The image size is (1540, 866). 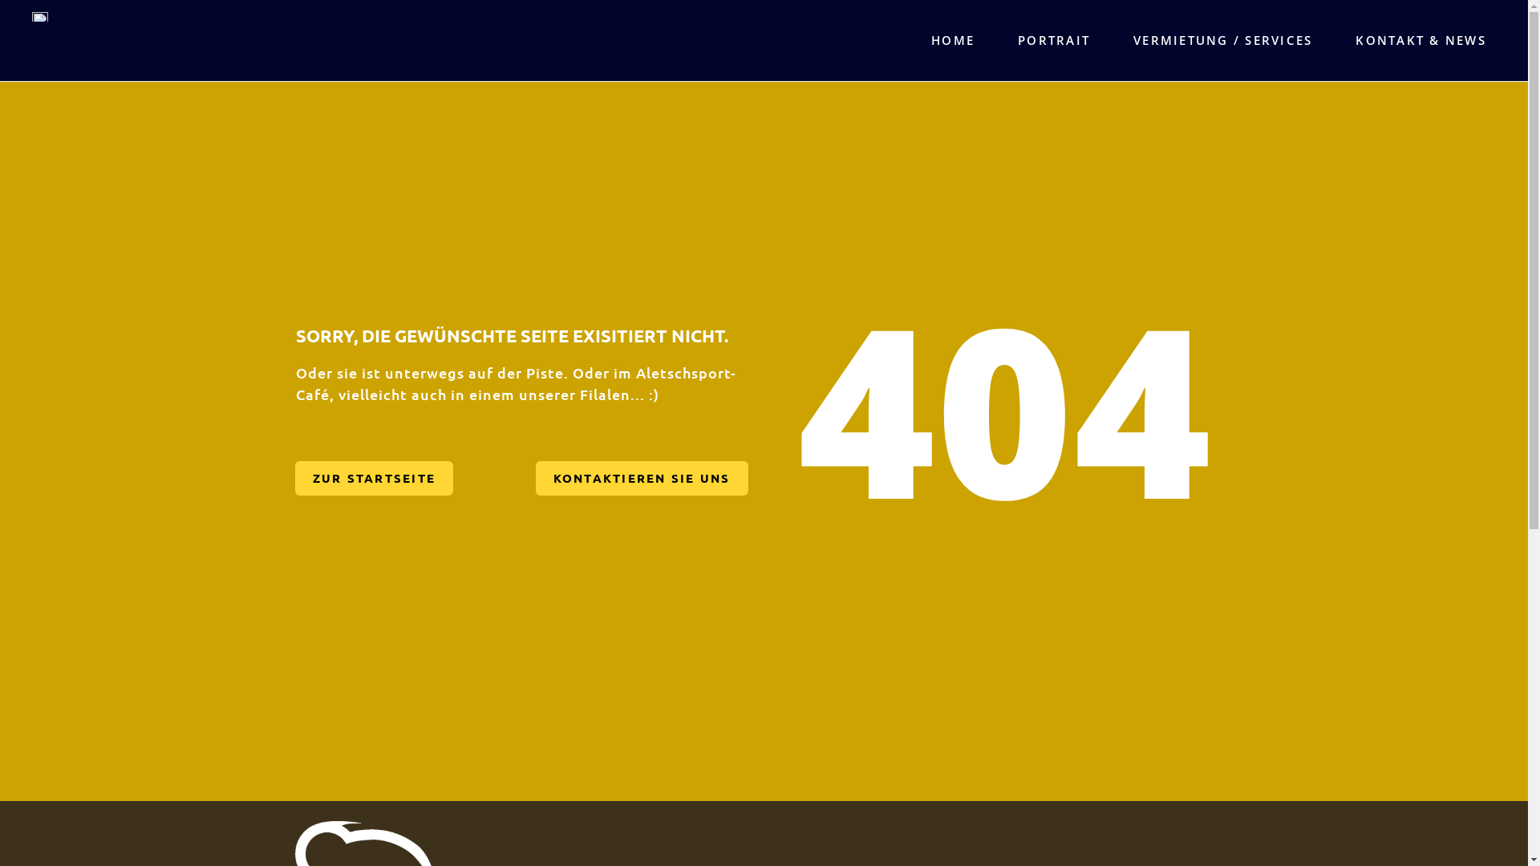 I want to click on KONTAKT & NEWS, so click(x=1420, y=40).